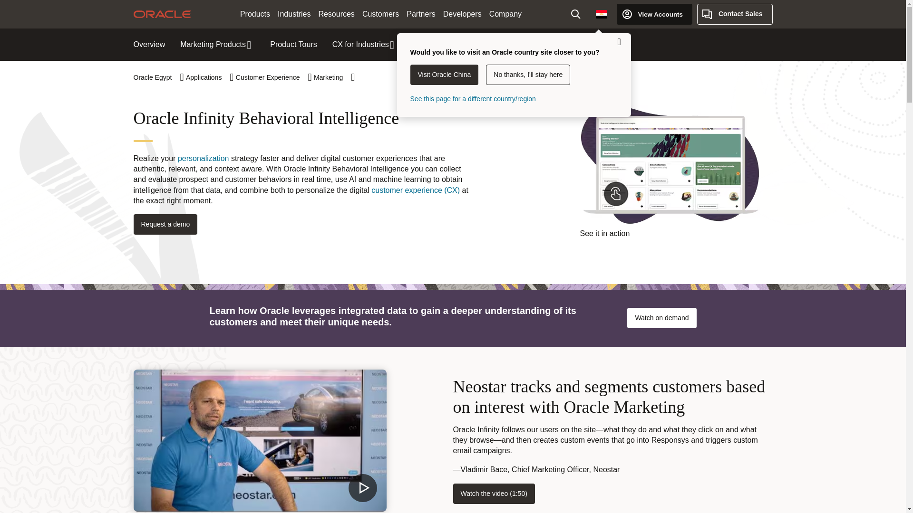  Describe the element at coordinates (336, 14) in the screenshot. I see `Resources` at that location.